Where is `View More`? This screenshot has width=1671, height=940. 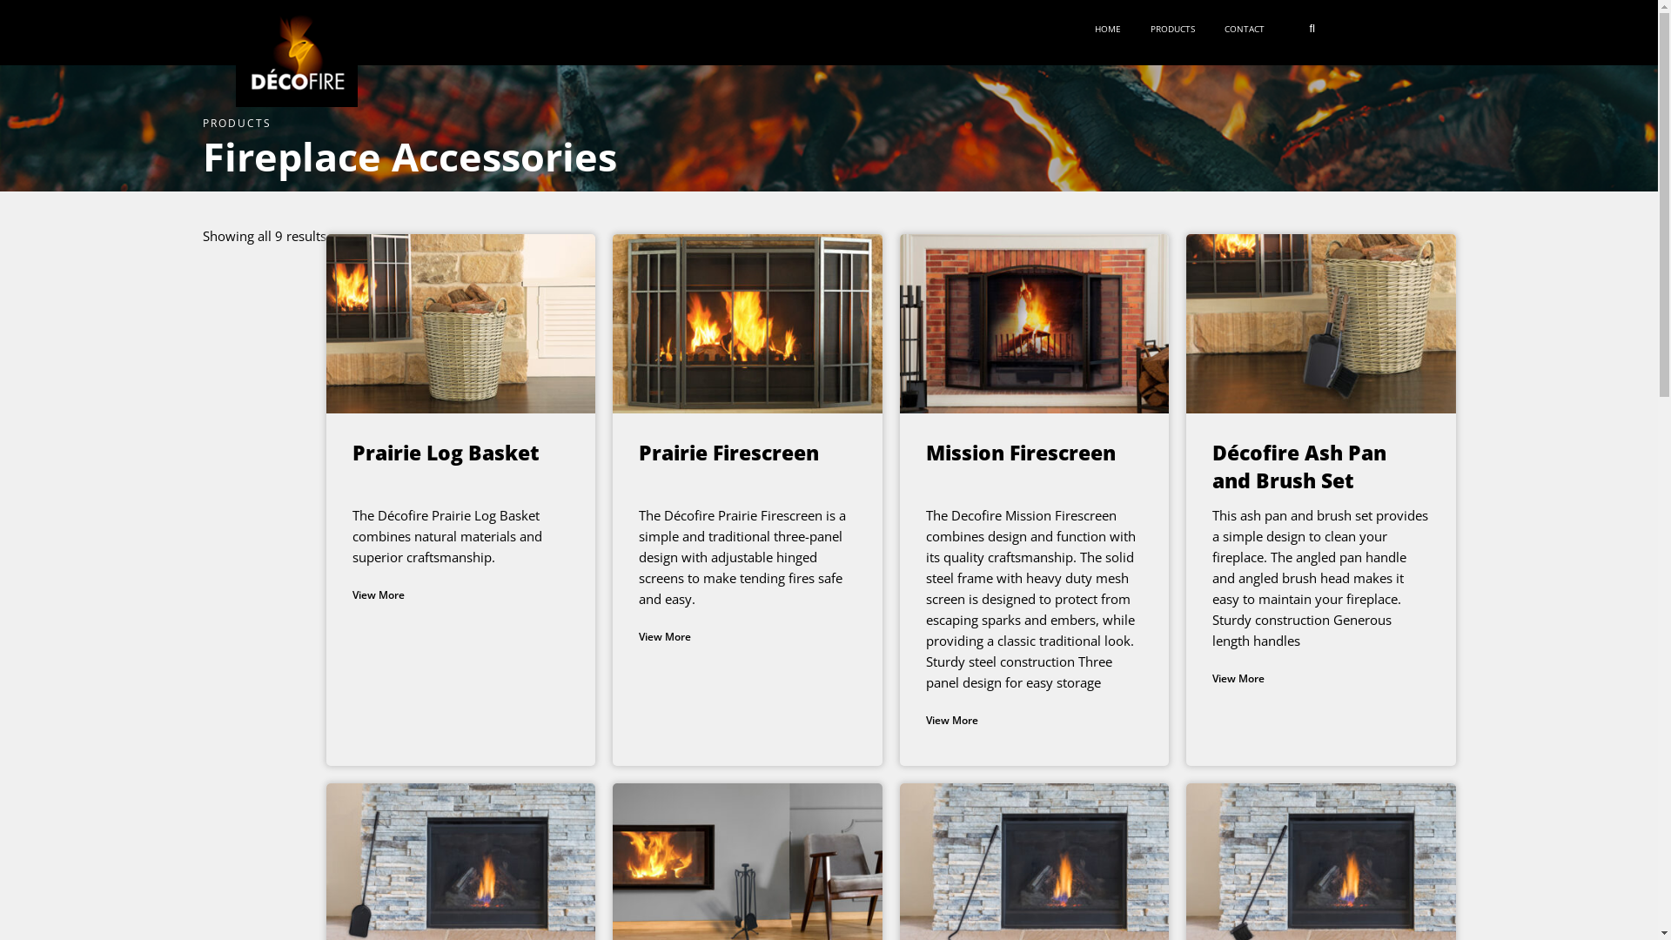
View More is located at coordinates (665, 637).